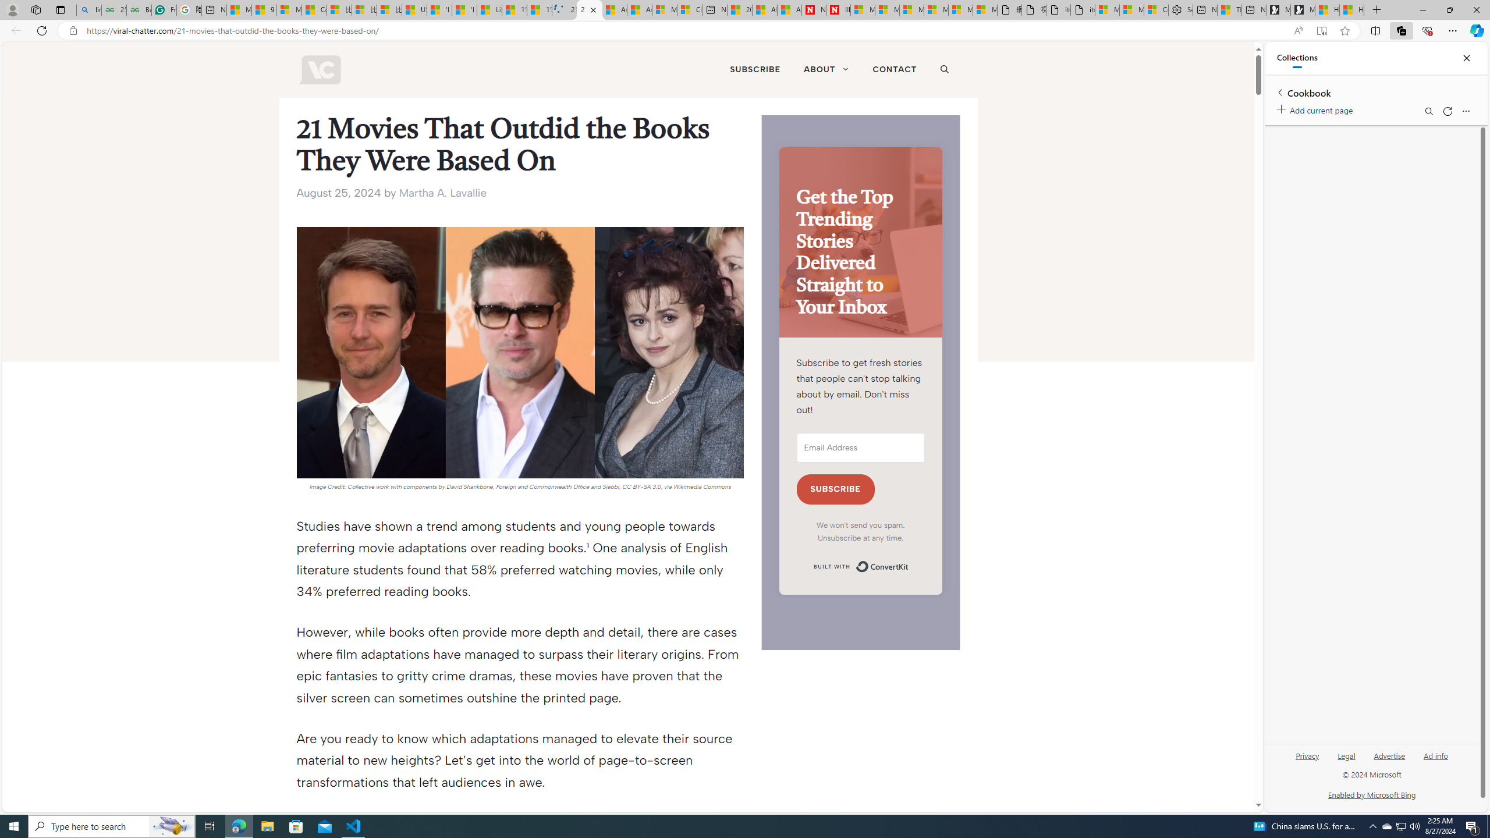 The image size is (1490, 838). I want to click on ABOUT, so click(826, 69).